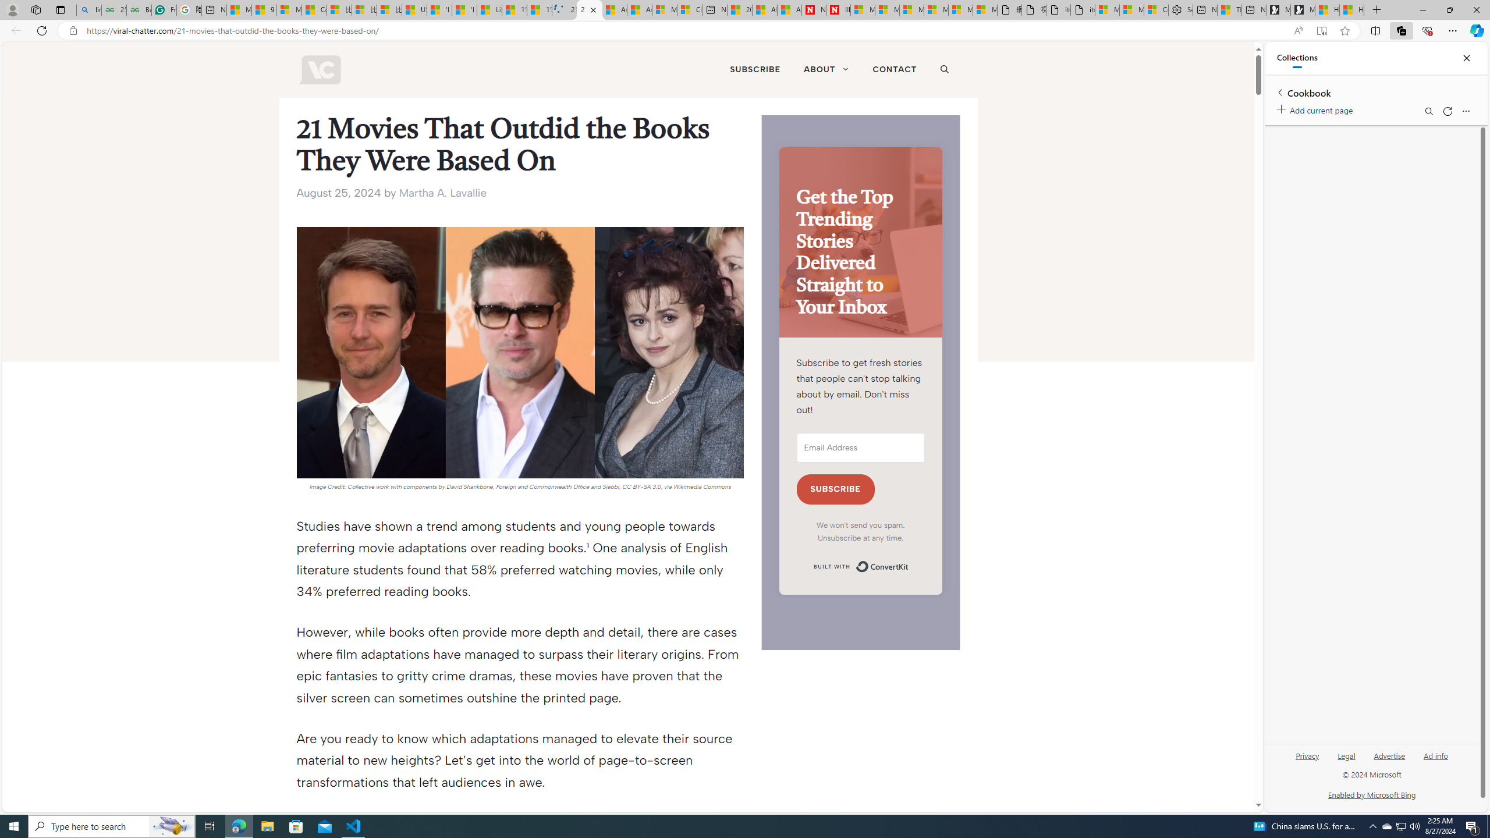 The image size is (1490, 838). I want to click on ABOUT, so click(826, 69).